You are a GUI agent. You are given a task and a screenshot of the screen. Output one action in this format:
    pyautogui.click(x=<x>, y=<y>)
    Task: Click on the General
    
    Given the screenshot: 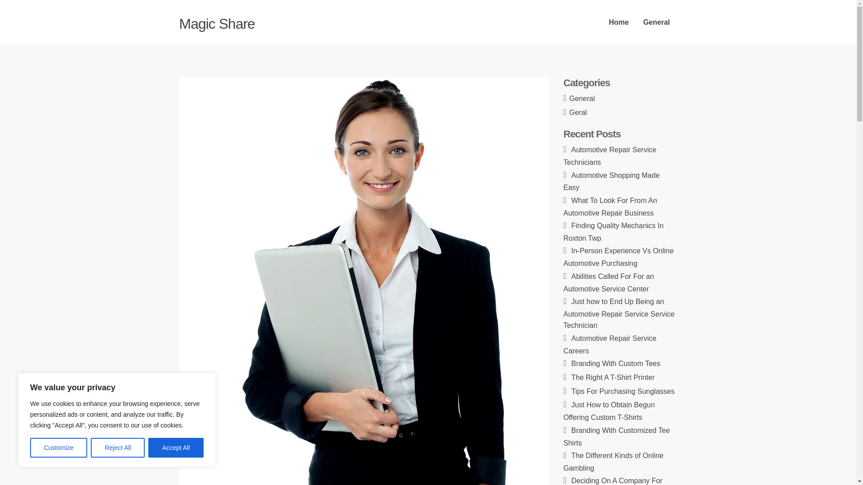 What is the action you would take?
    pyautogui.click(x=657, y=22)
    